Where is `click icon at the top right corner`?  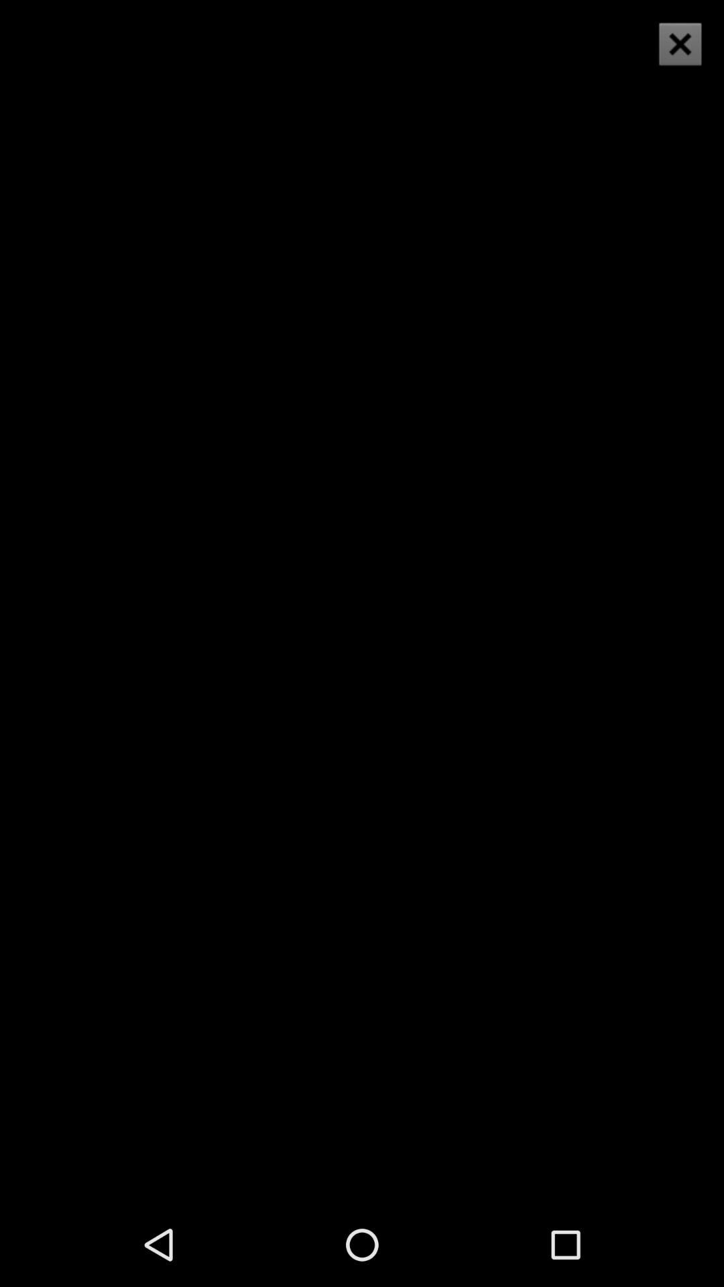 click icon at the top right corner is located at coordinates (680, 44).